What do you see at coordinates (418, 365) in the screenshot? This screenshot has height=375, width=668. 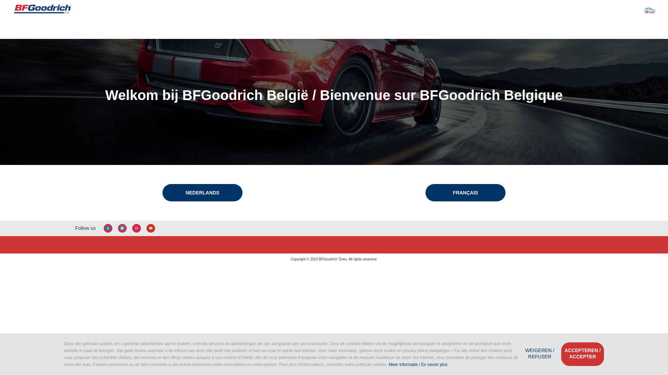 I see `Meer informatie / En savoir plus` at bounding box center [418, 365].